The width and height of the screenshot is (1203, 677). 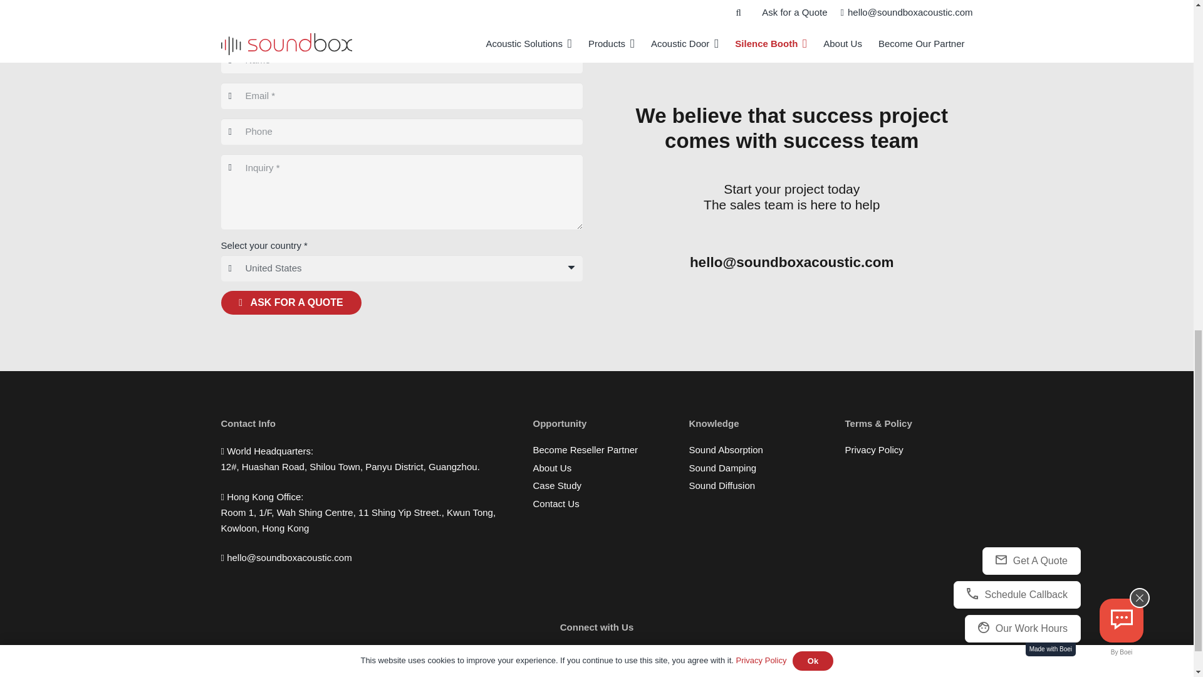 I want to click on LinkedIn, so click(x=551, y=661).